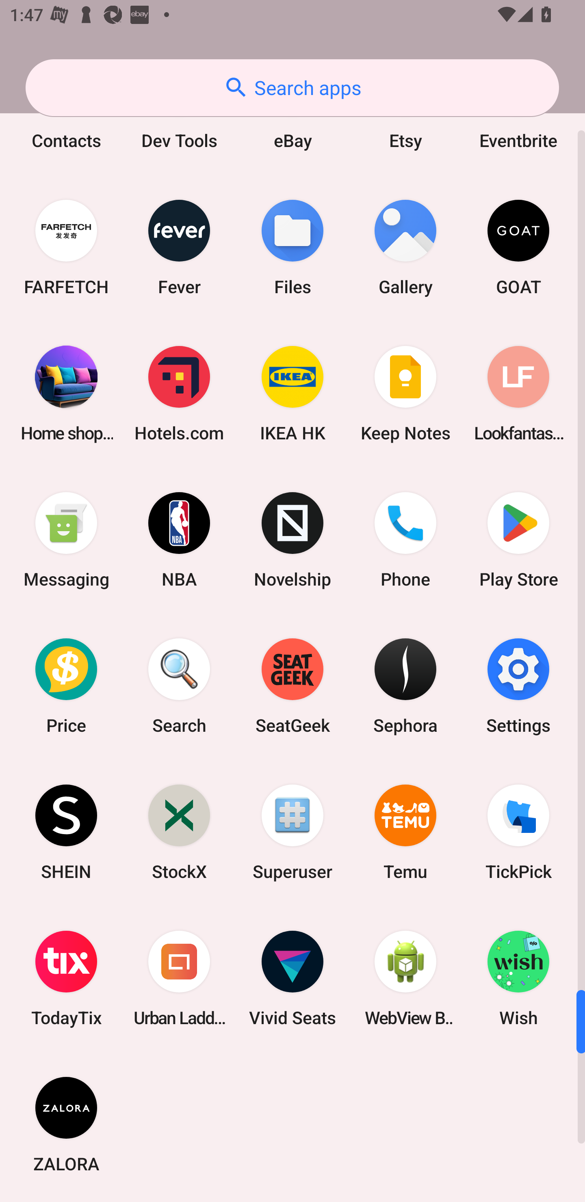  Describe the element at coordinates (292, 832) in the screenshot. I see `Superuser` at that location.